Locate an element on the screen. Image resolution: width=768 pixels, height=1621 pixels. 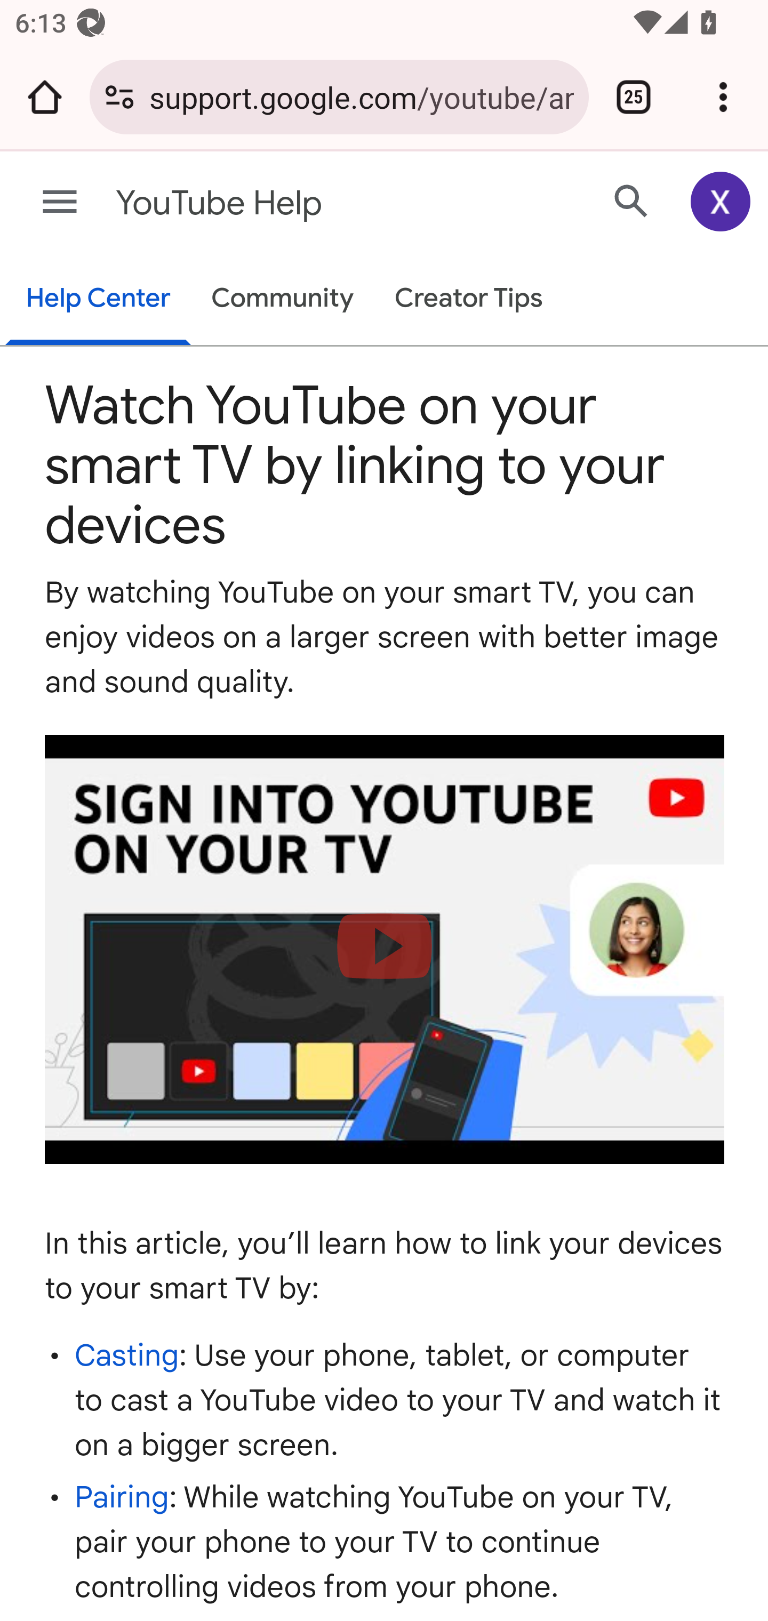
Customize and control Google Chrome is located at coordinates (723, 97).